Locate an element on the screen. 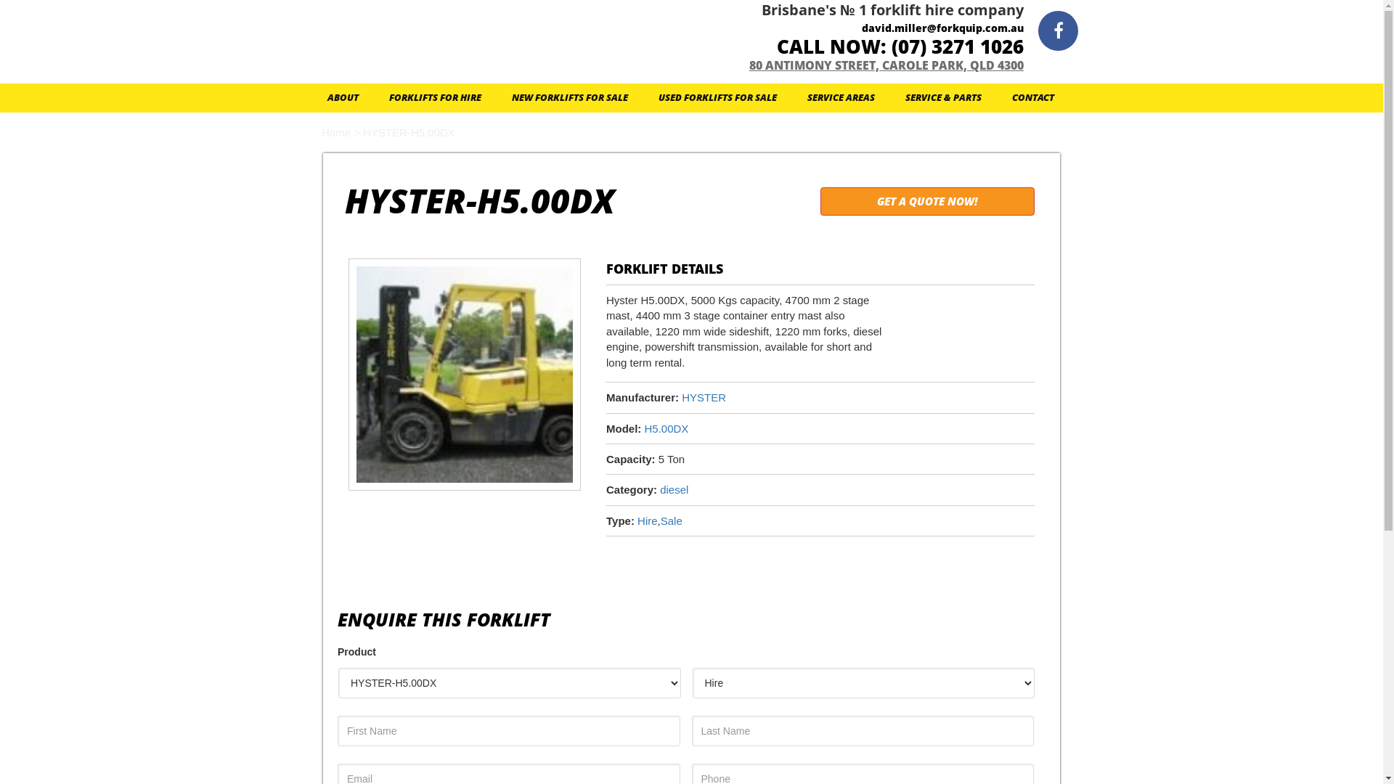 The height and width of the screenshot is (784, 1394). Hire is located at coordinates (648, 521).